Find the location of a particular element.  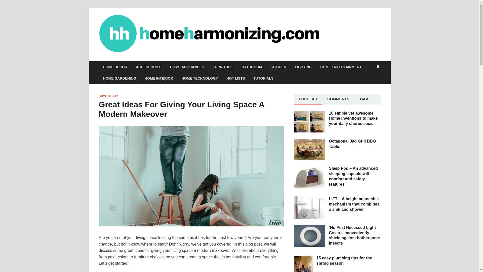

ACCESSORIES is located at coordinates (148, 67).